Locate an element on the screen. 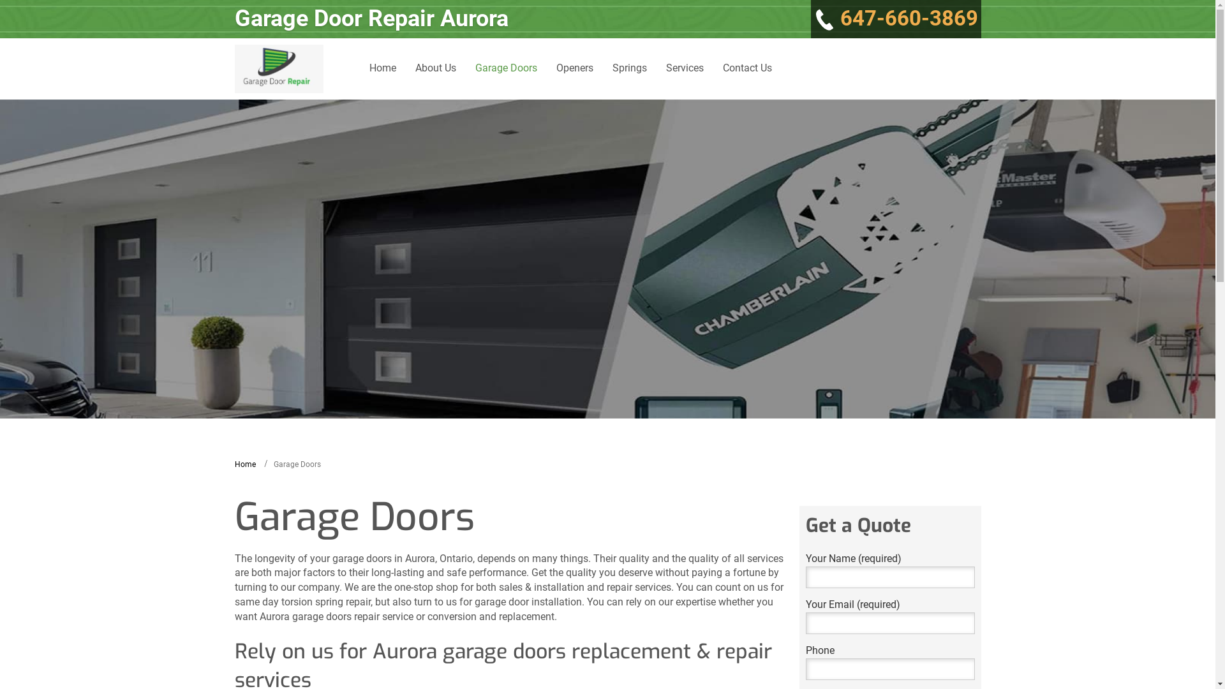  Openers is located at coordinates (575, 69).